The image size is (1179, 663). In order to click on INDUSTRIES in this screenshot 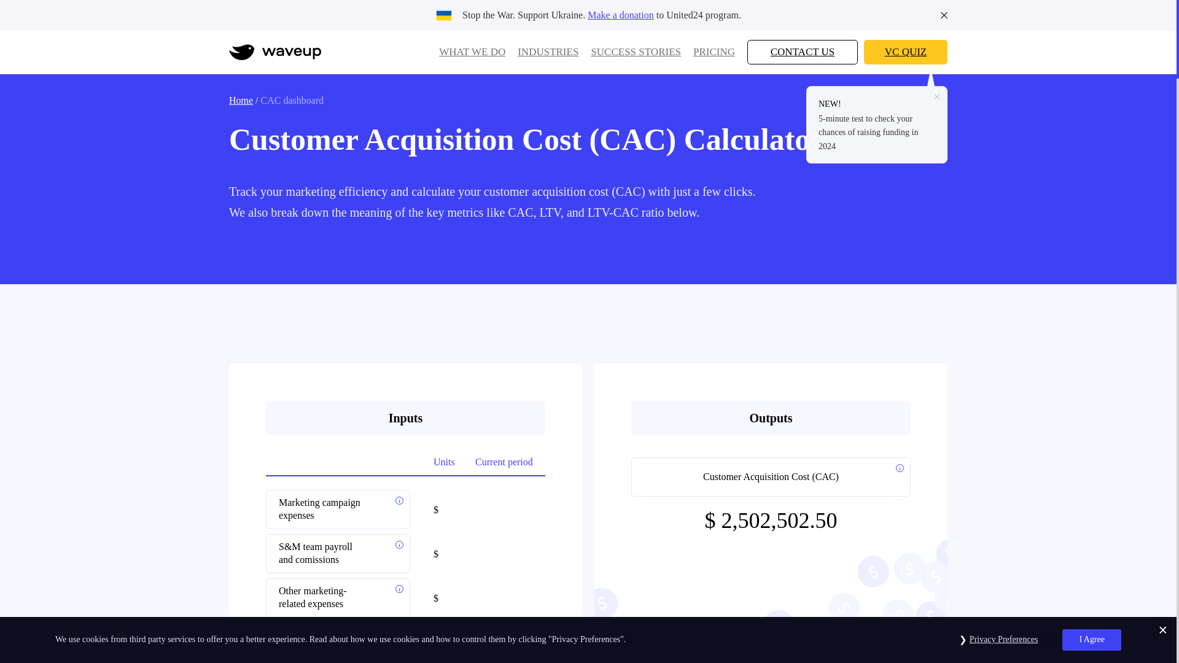, I will do `click(548, 52)`.